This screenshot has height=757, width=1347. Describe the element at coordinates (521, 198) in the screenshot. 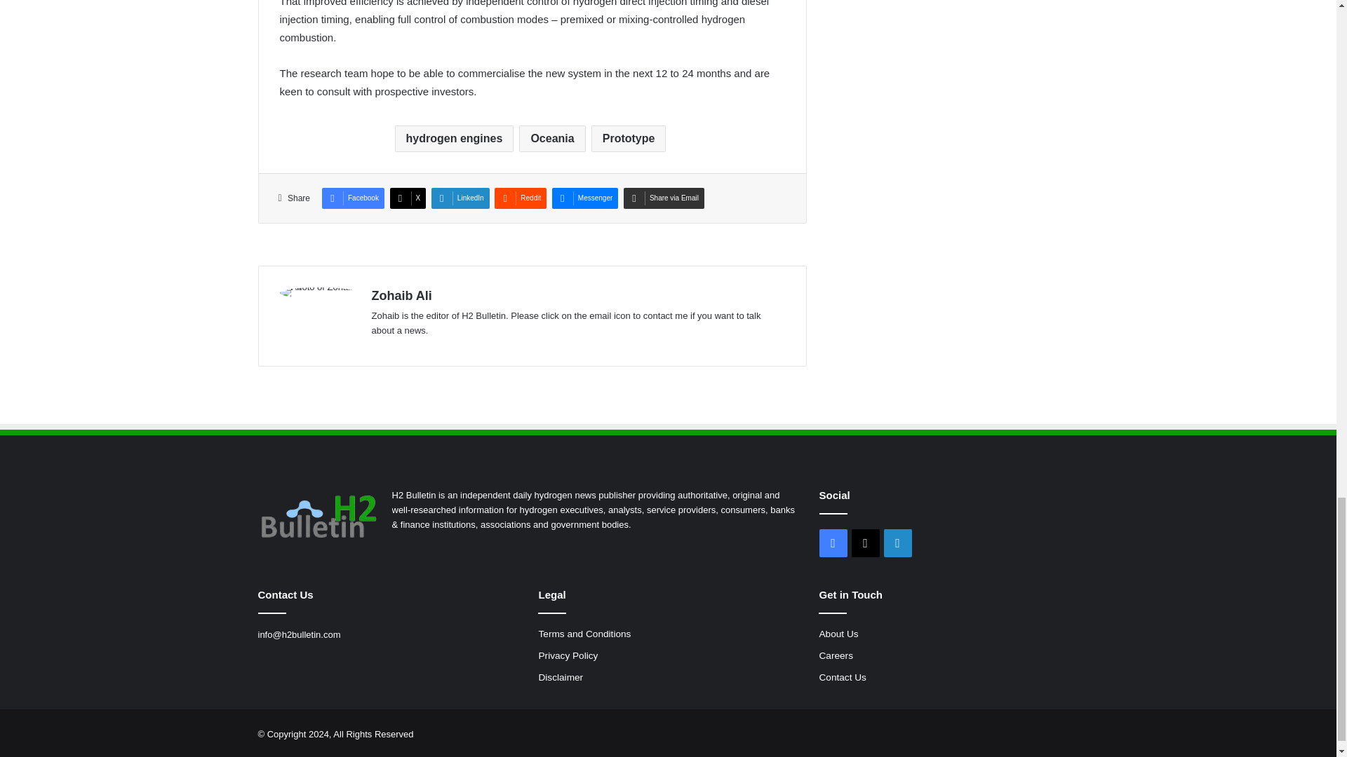

I see `Reddit` at that location.